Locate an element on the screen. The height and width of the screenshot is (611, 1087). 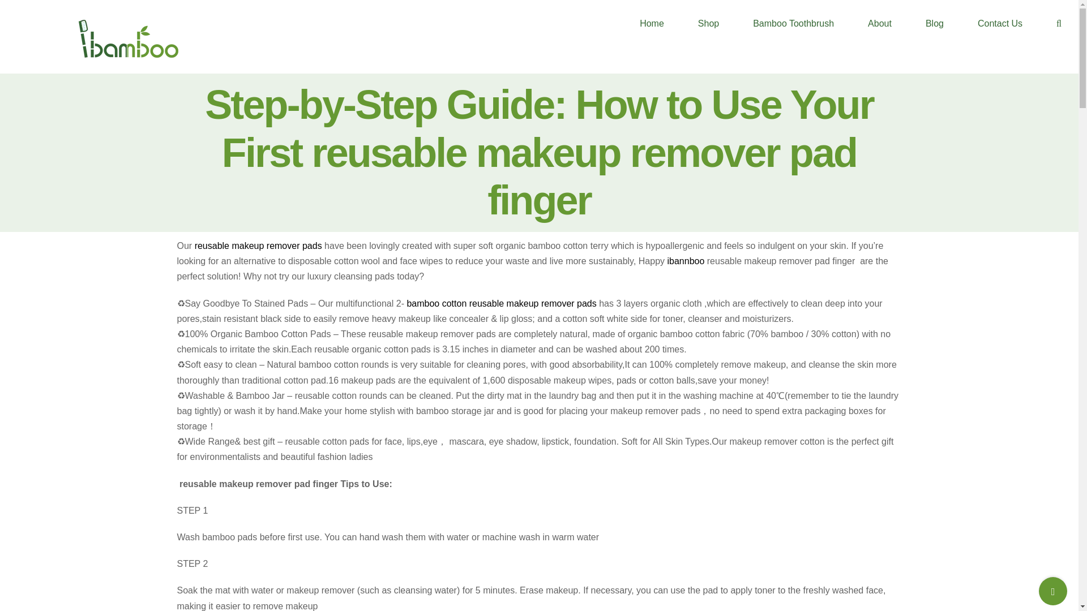
reusable makeup remover pads is located at coordinates (258, 246).